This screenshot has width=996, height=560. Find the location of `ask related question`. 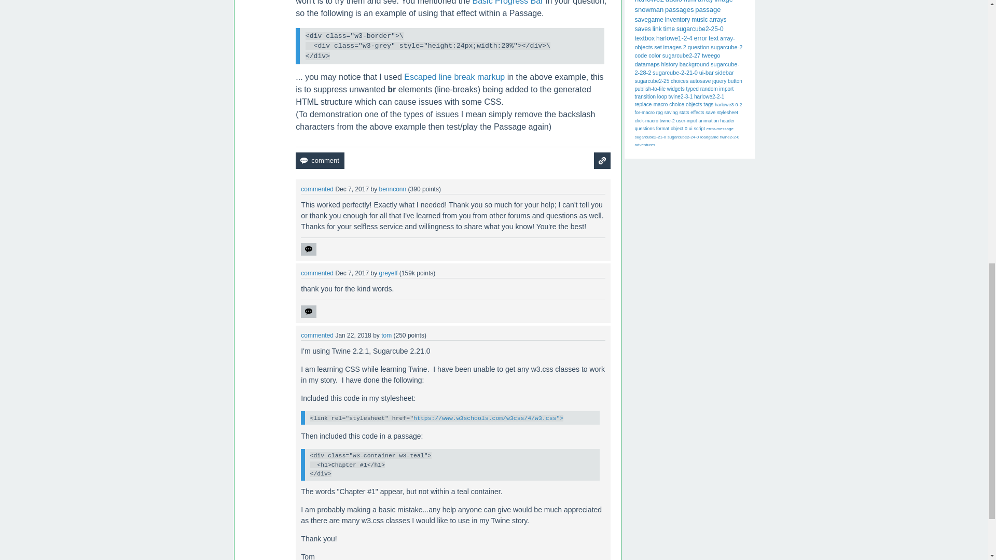

ask related question is located at coordinates (602, 161).